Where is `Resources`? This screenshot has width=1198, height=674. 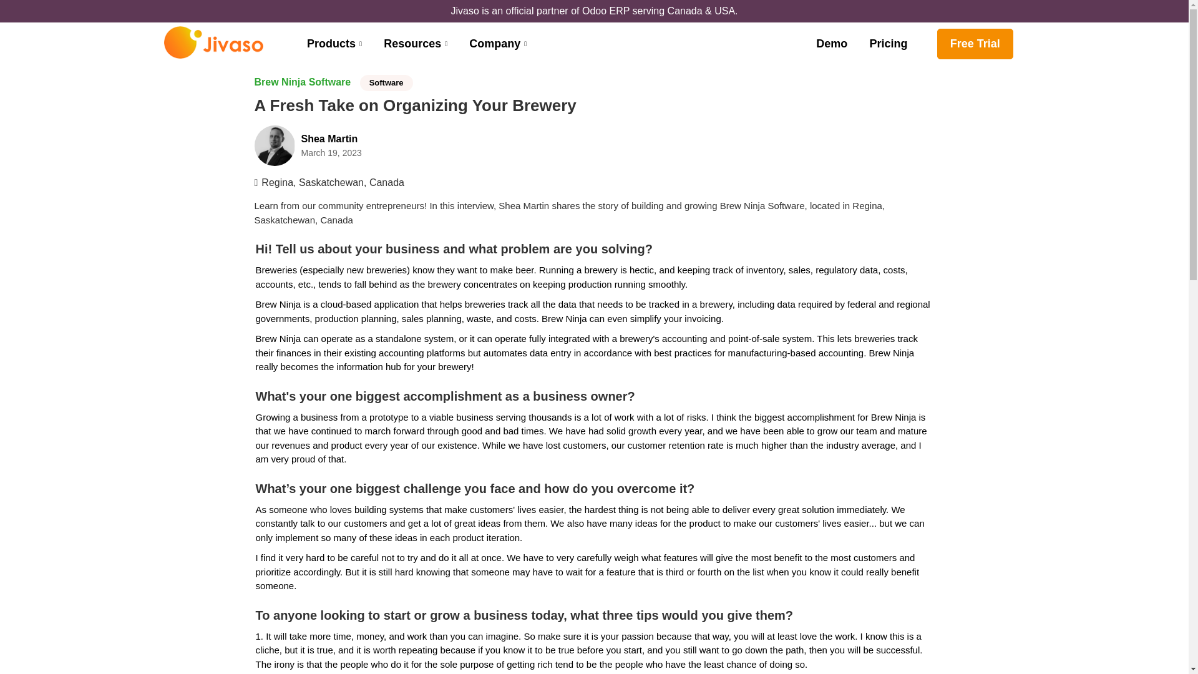
Resources is located at coordinates (888, 44).